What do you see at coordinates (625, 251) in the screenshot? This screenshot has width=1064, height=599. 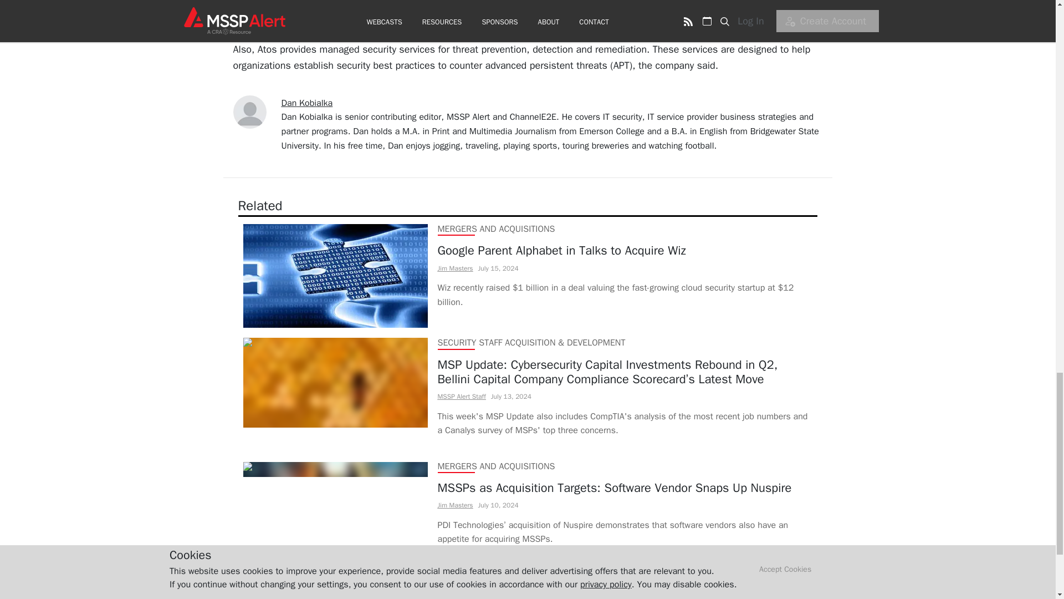 I see `Google Parent Alphabet in Talks to Acquire Wiz` at bounding box center [625, 251].